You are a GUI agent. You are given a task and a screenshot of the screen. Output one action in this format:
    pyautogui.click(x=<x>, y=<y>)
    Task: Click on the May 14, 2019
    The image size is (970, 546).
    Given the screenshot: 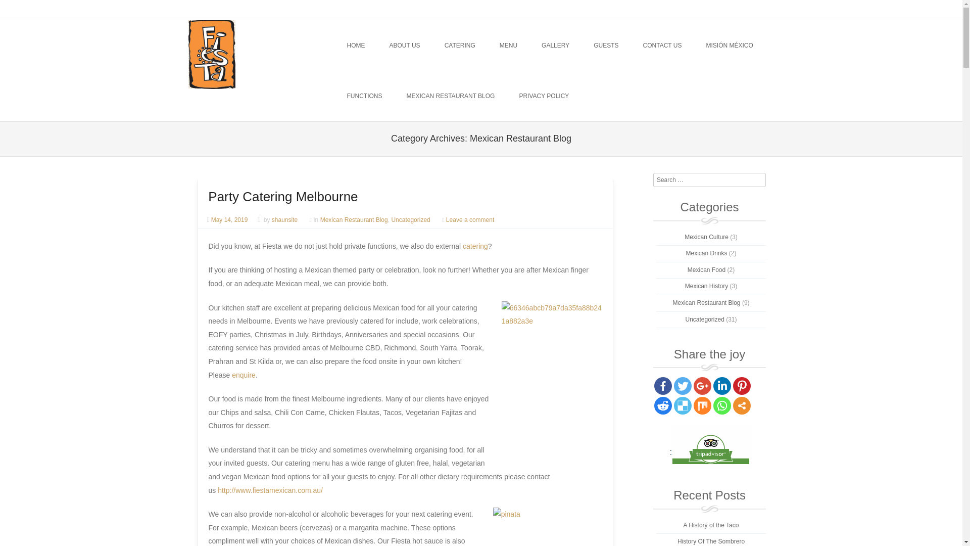 What is the action you would take?
    pyautogui.click(x=231, y=219)
    